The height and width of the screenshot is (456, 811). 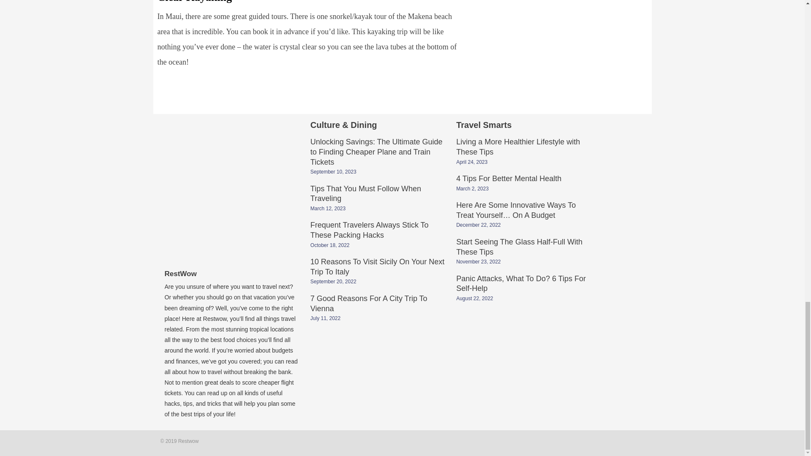 I want to click on Frequent Travelers Always Stick To These Packing Hacks, so click(x=370, y=231).